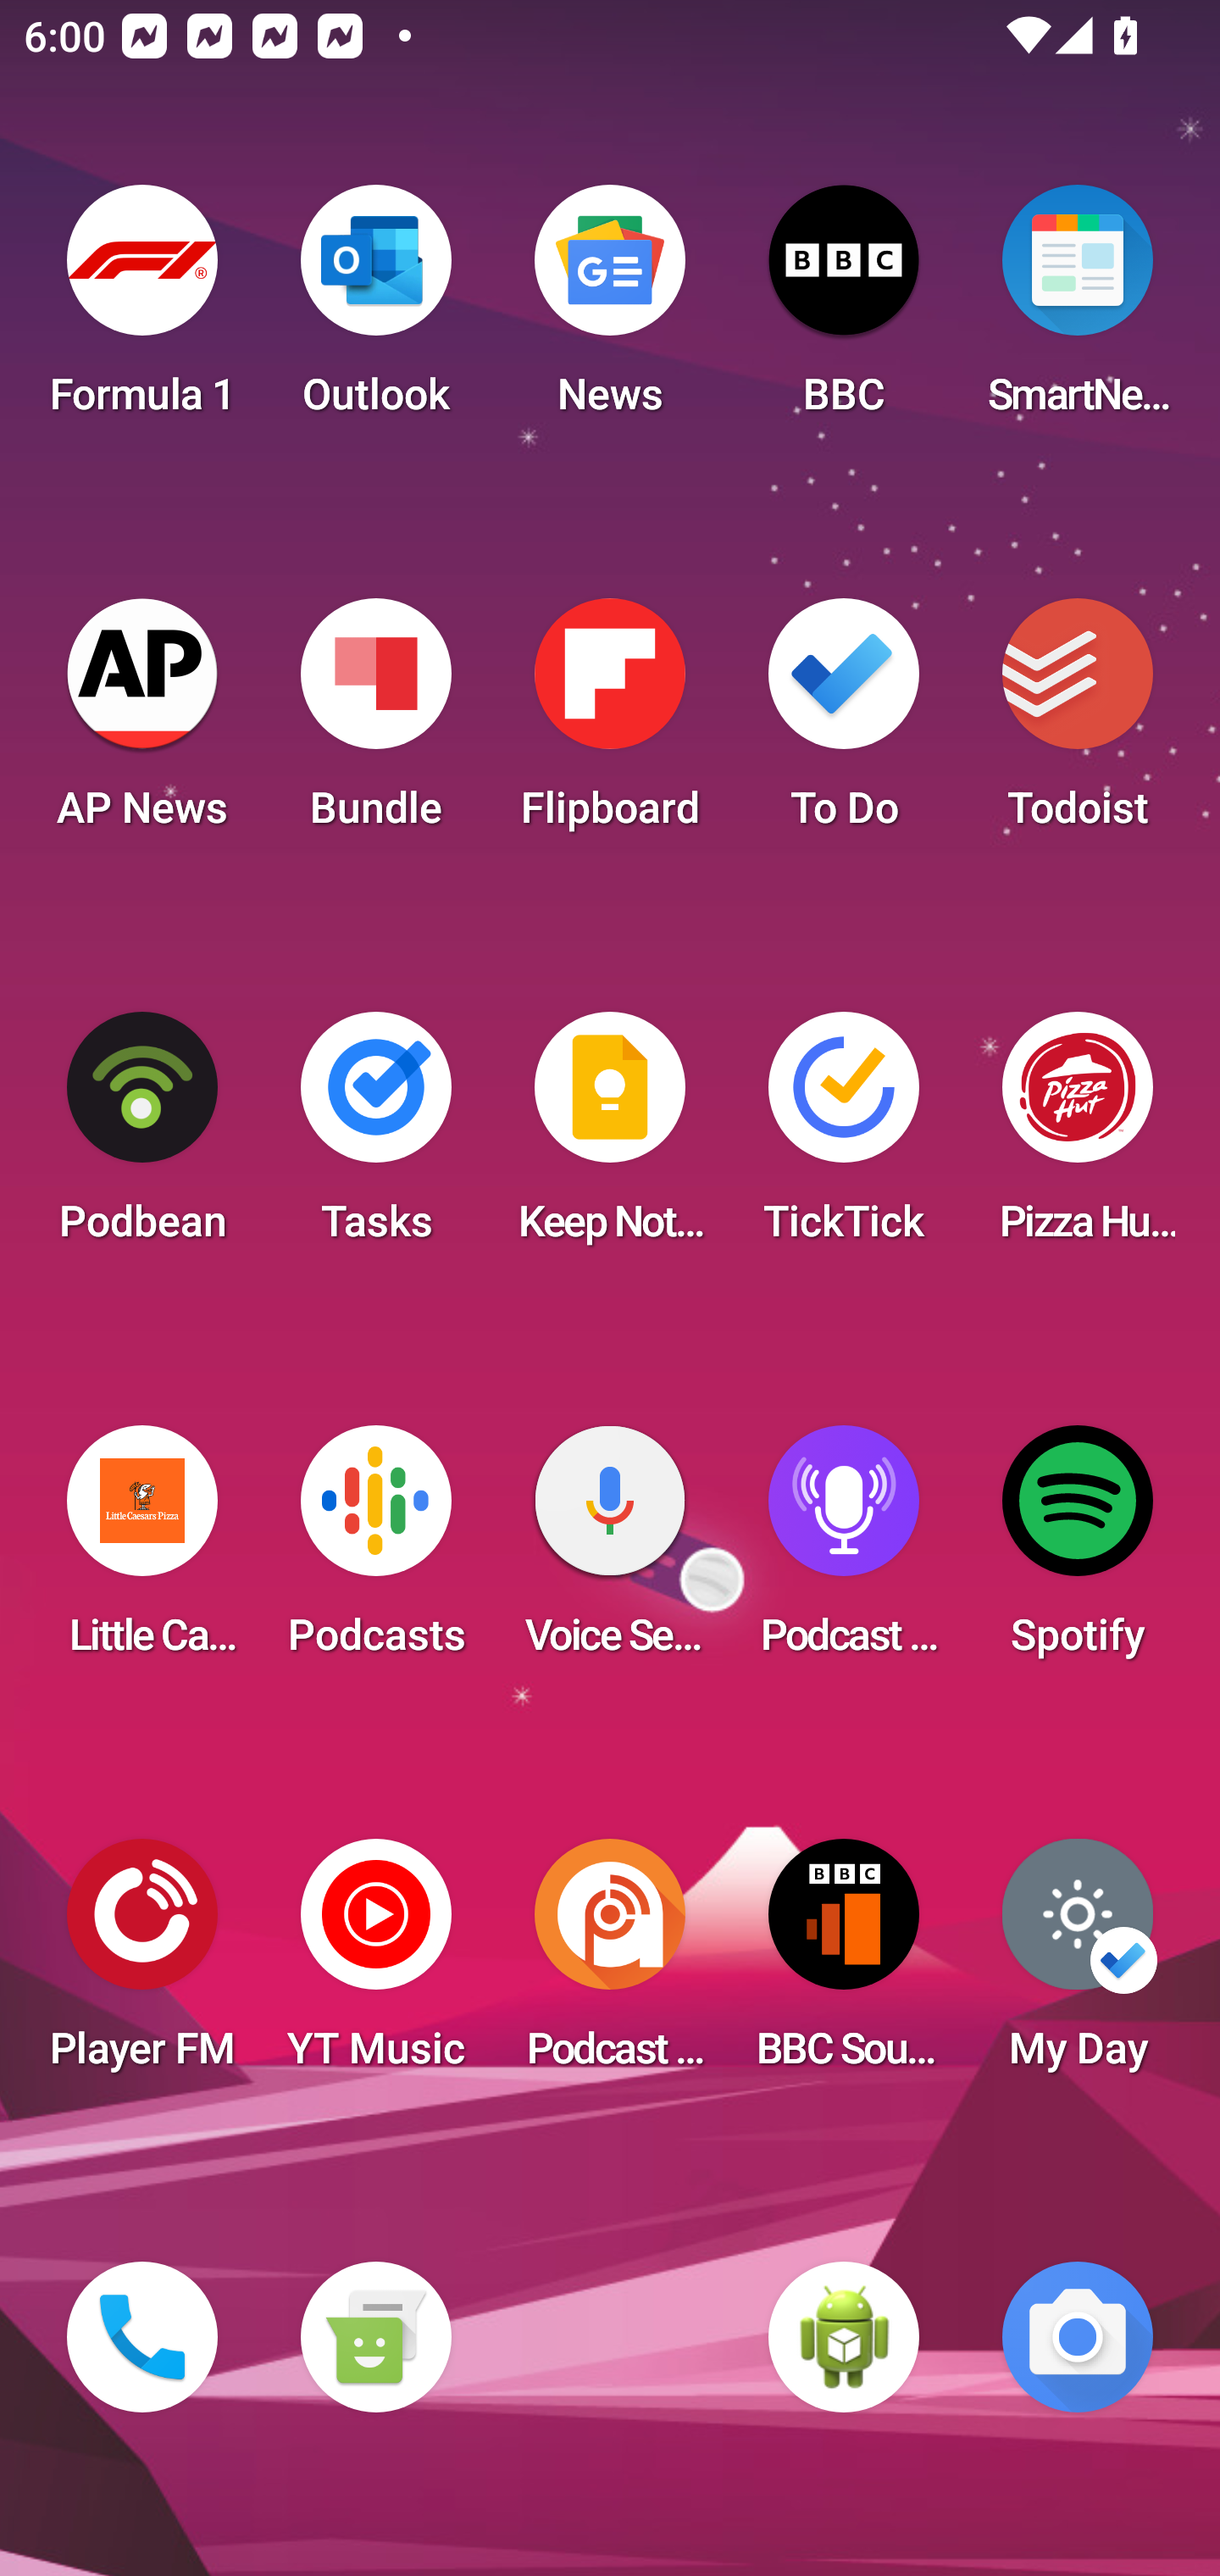  What do you see at coordinates (142, 1551) in the screenshot?
I see `Little Caesars Pizza` at bounding box center [142, 1551].